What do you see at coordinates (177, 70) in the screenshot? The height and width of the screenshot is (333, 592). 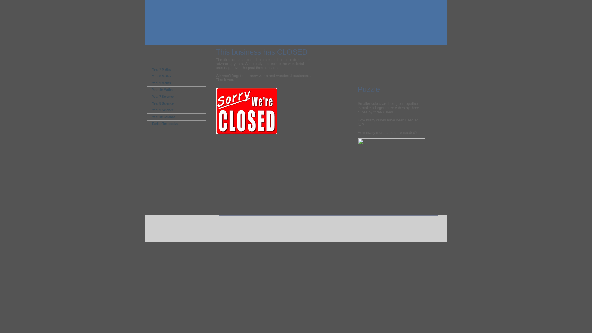 I see `Year 7 Maths` at bounding box center [177, 70].